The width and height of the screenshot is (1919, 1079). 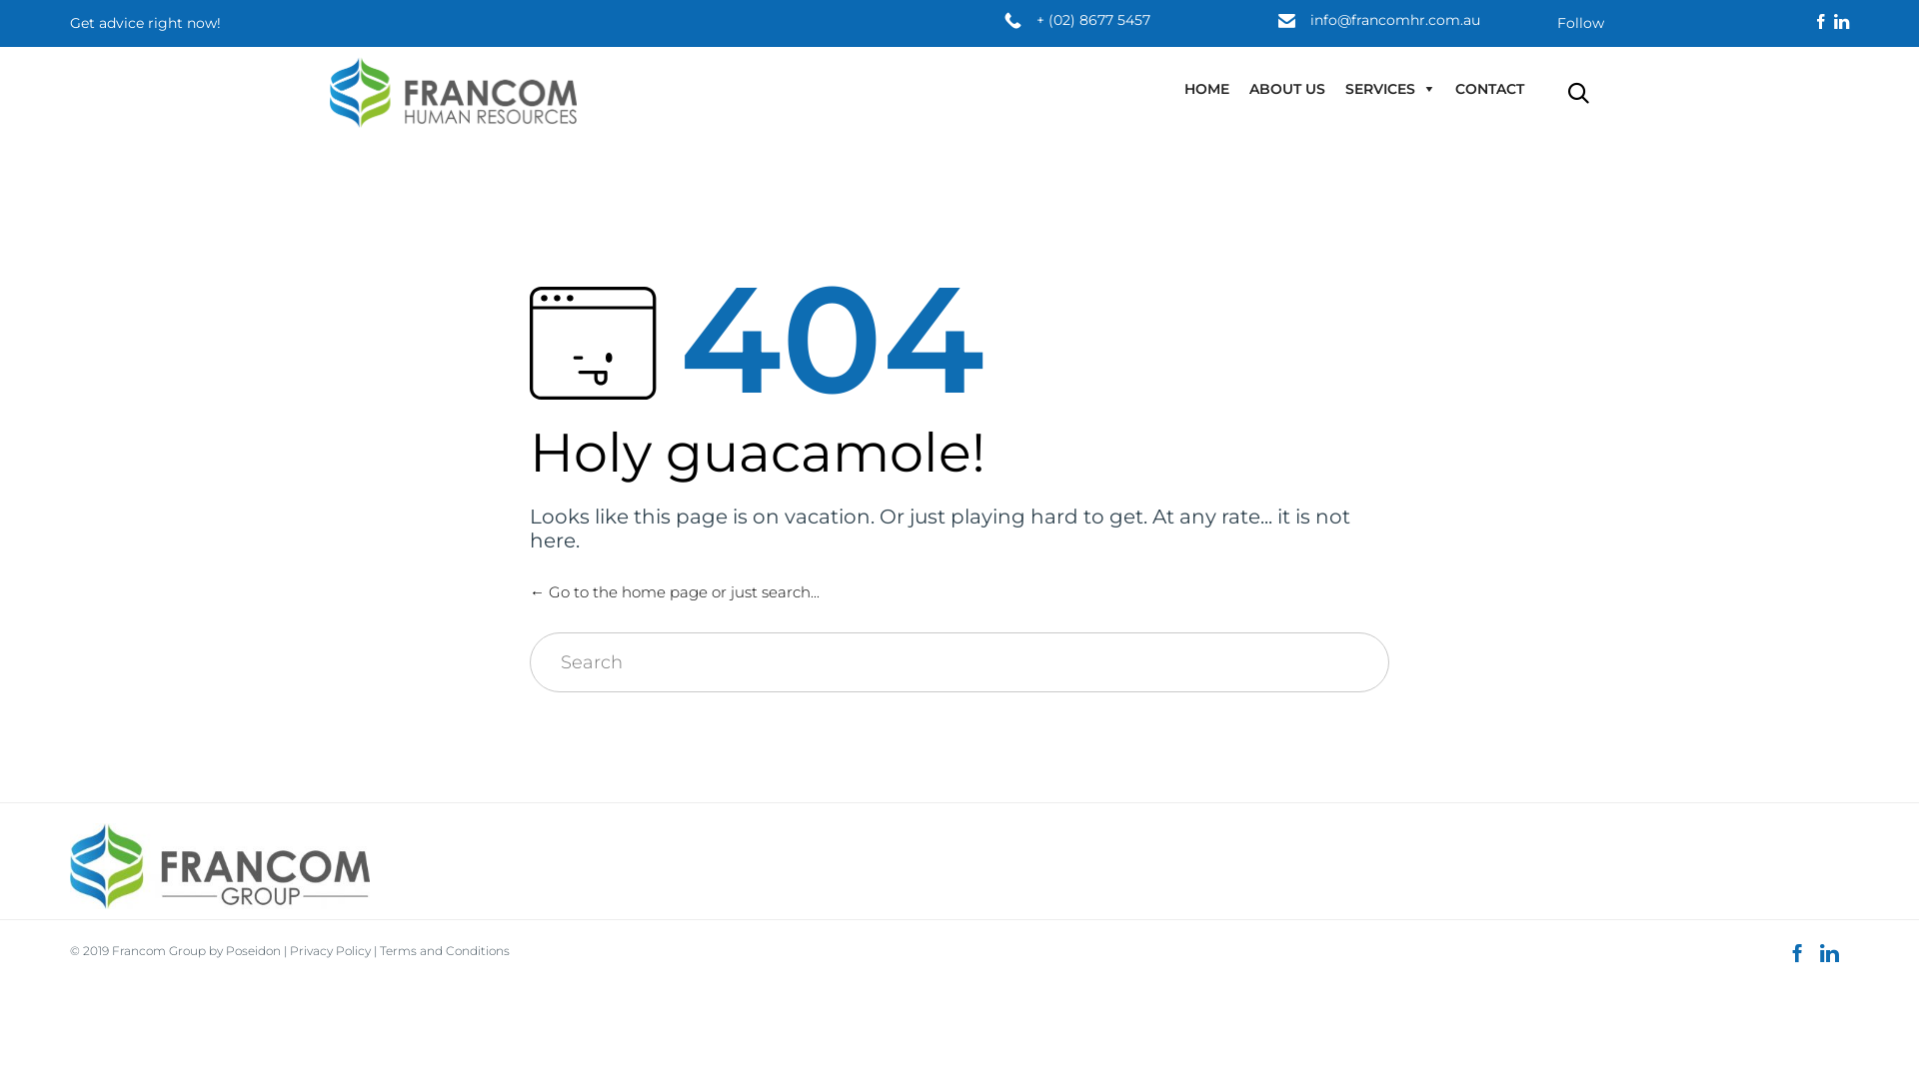 I want to click on ABOUT US, so click(x=1287, y=88).